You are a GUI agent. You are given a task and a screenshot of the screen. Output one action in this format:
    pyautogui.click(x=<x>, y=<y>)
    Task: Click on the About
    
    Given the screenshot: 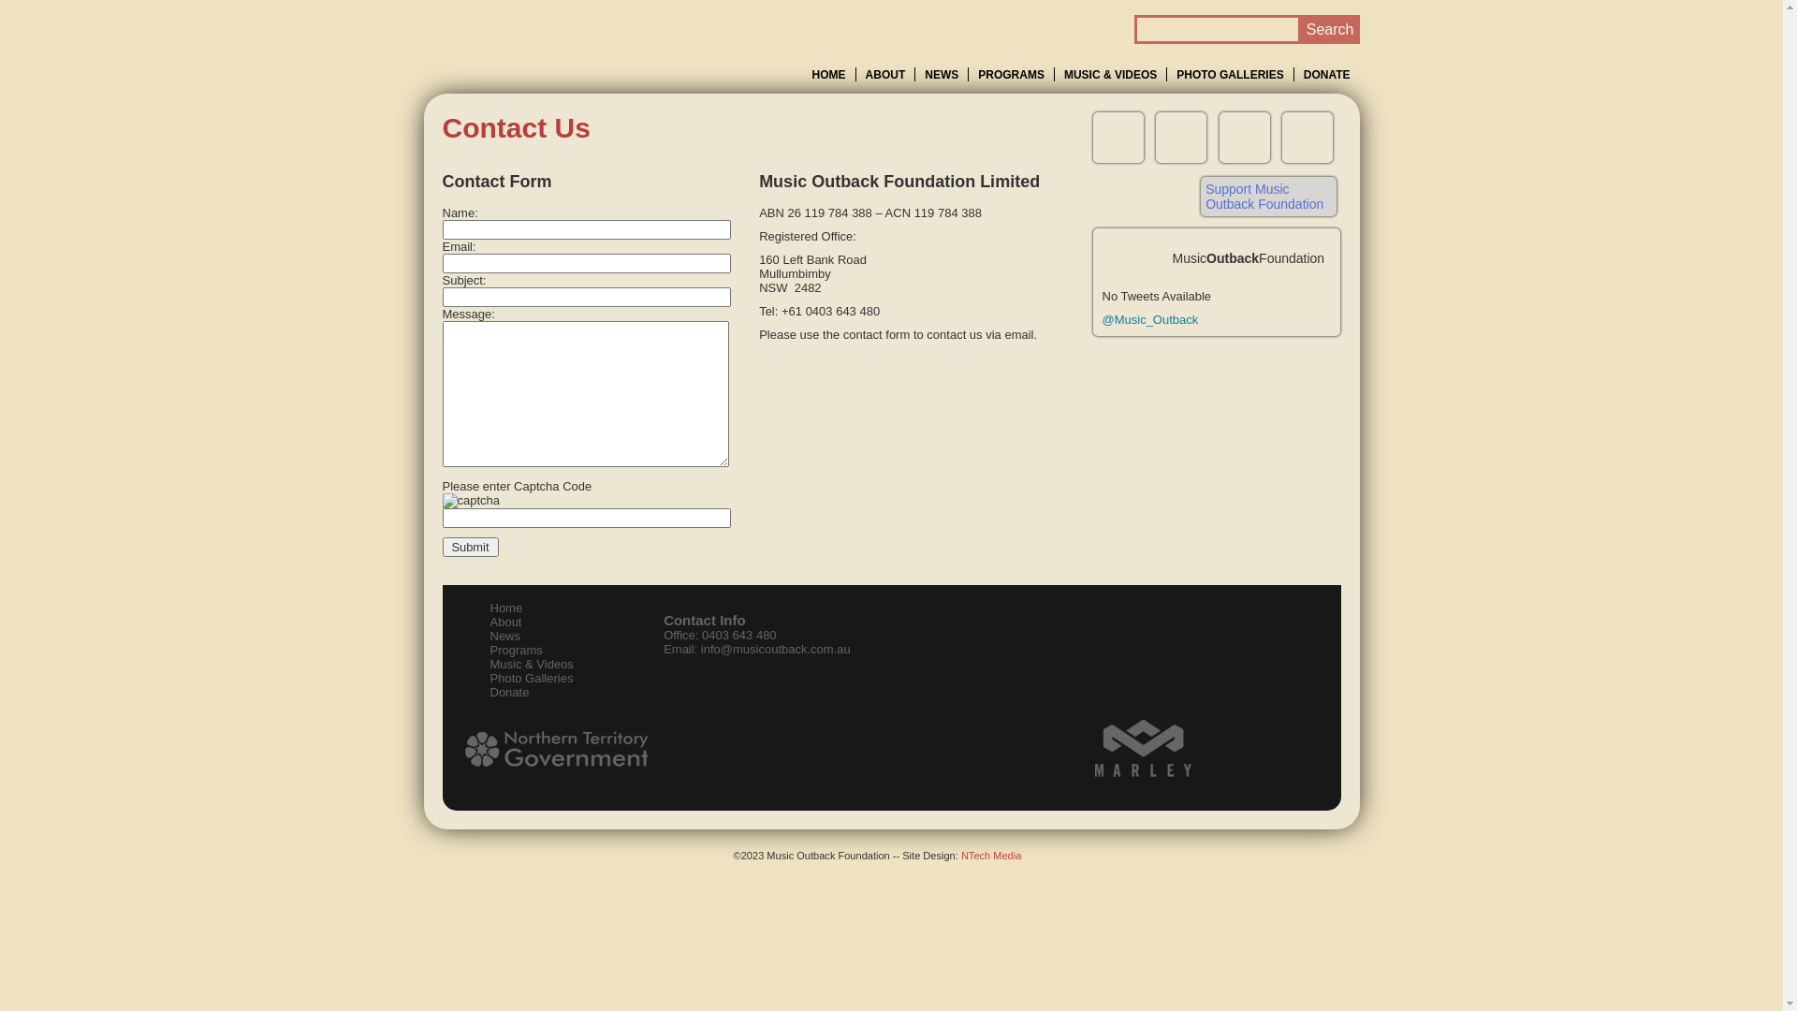 What is the action you would take?
    pyautogui.click(x=506, y=622)
    